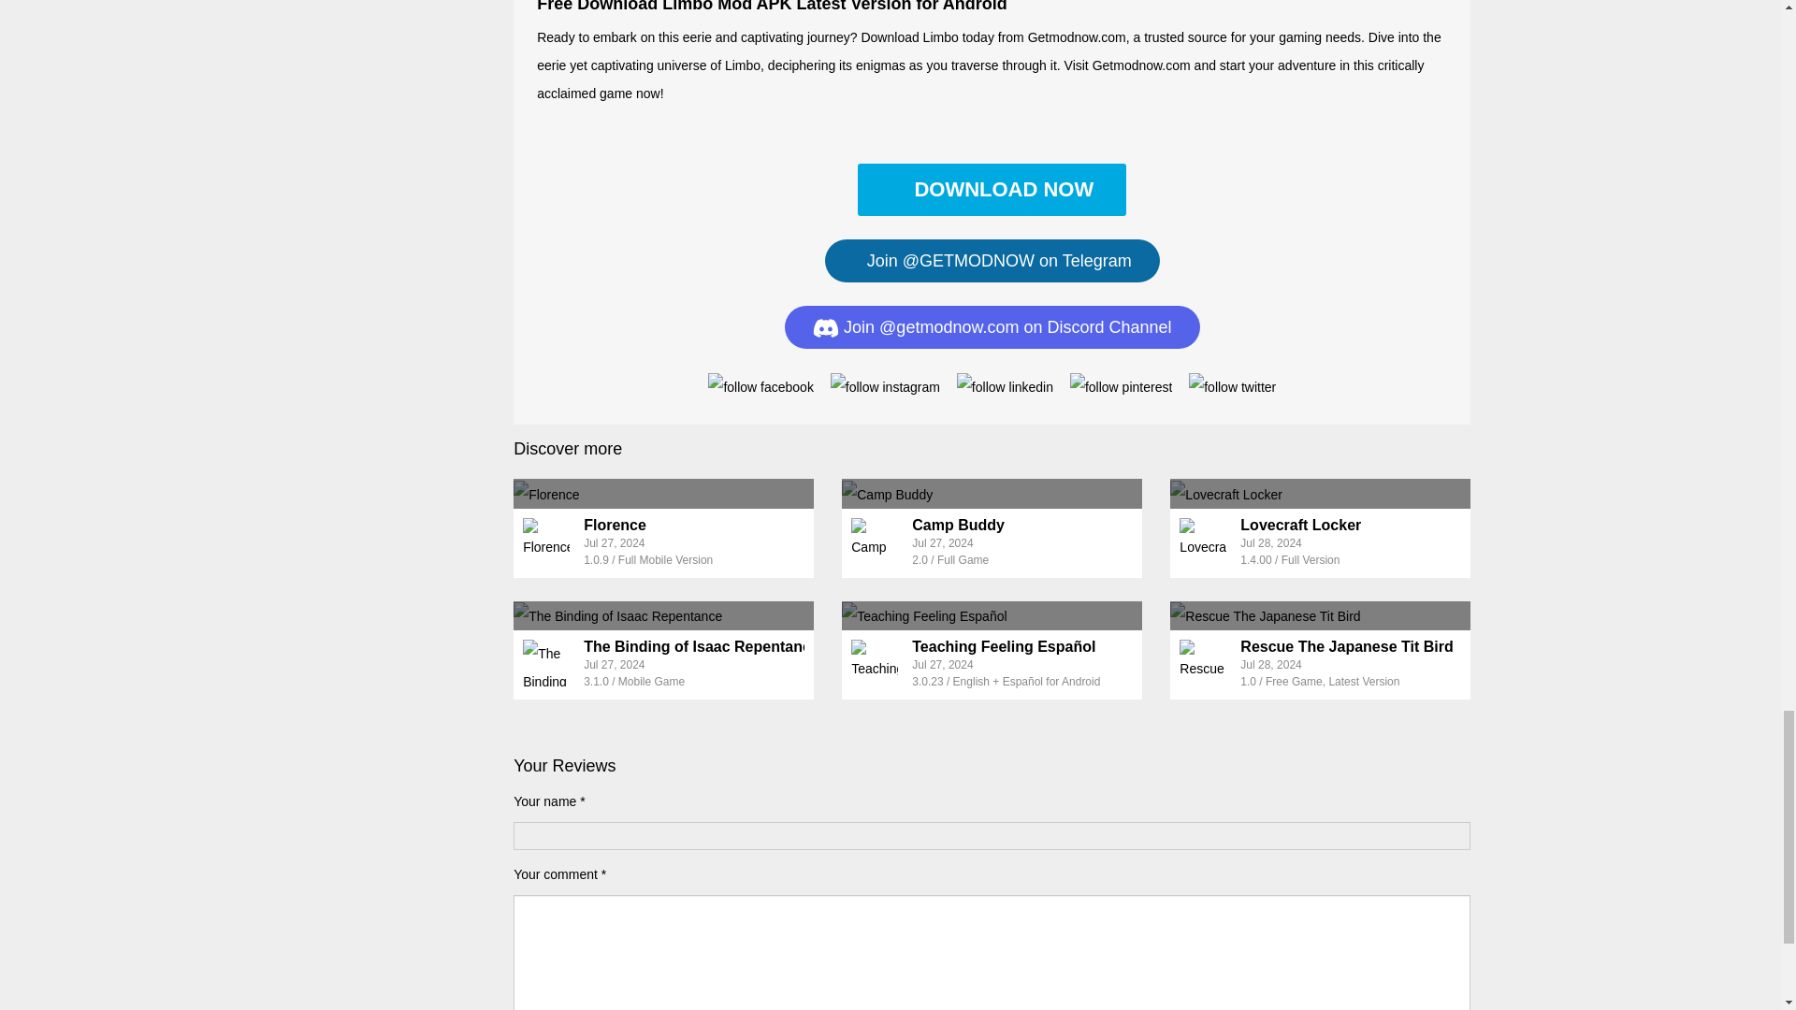 The width and height of the screenshot is (1796, 1010). What do you see at coordinates (1321, 615) in the screenshot?
I see `Rescue The Japanese Tit Bird` at bounding box center [1321, 615].